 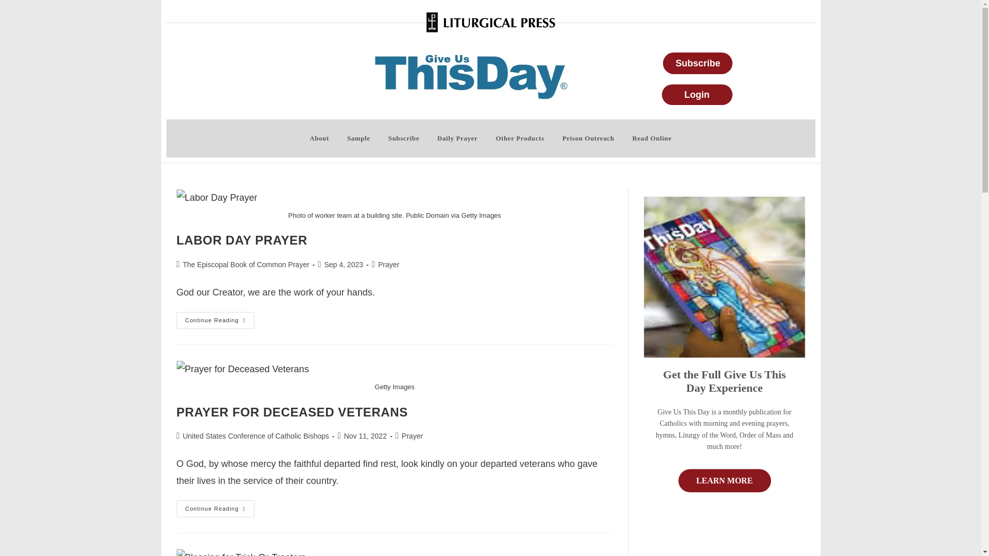 I want to click on Continue Reading, so click(x=215, y=509).